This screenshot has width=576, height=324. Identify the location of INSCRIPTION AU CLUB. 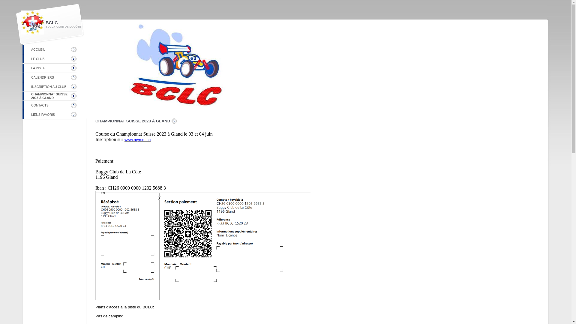
(49, 87).